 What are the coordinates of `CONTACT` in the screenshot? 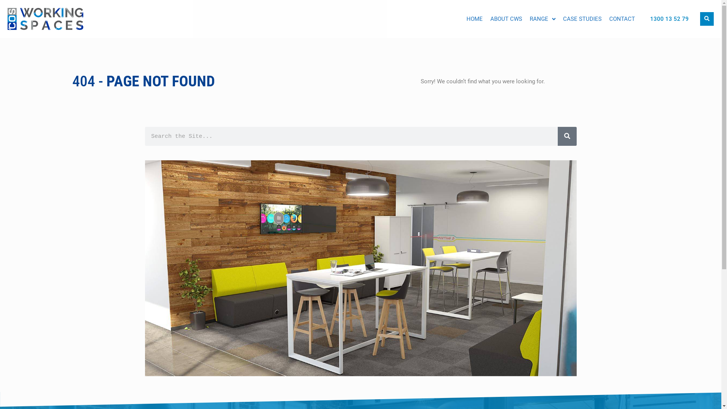 It's located at (622, 19).